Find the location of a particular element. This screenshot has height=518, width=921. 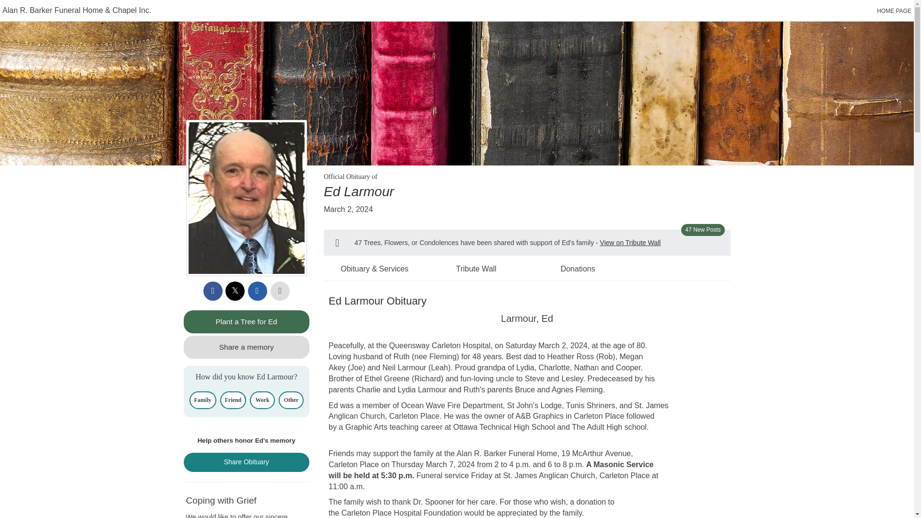

Share to Facebook is located at coordinates (213, 291).